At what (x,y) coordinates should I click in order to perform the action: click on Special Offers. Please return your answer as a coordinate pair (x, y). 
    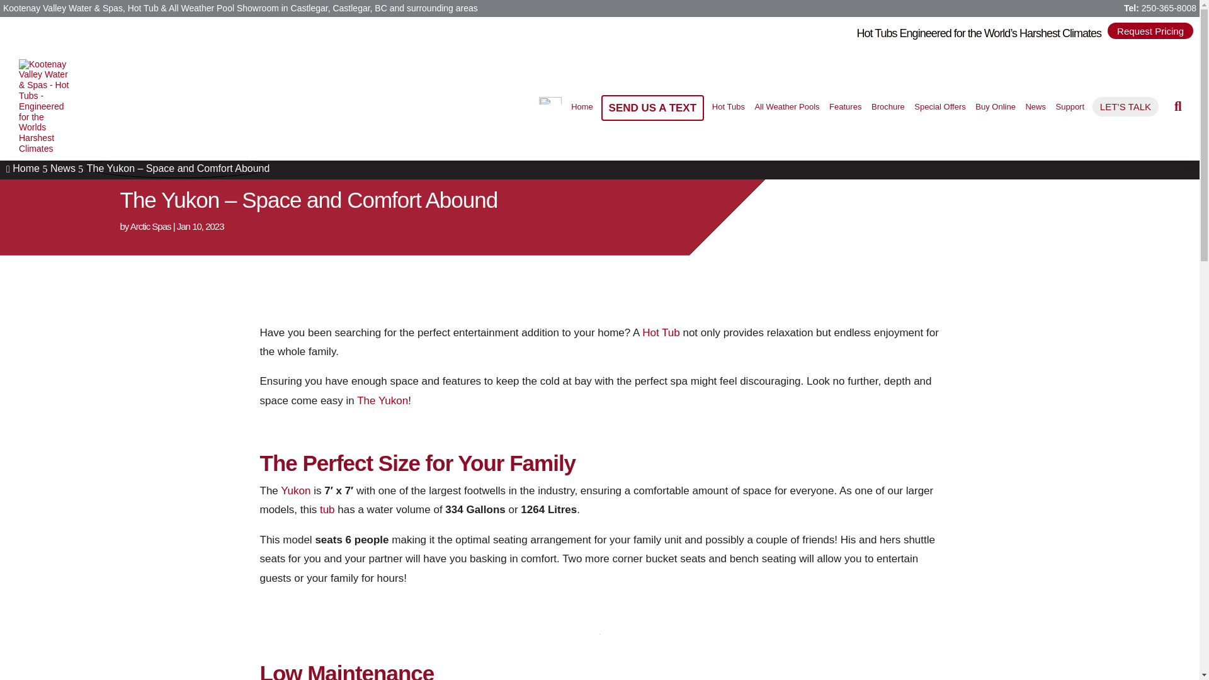
    Looking at the image, I should click on (940, 106).